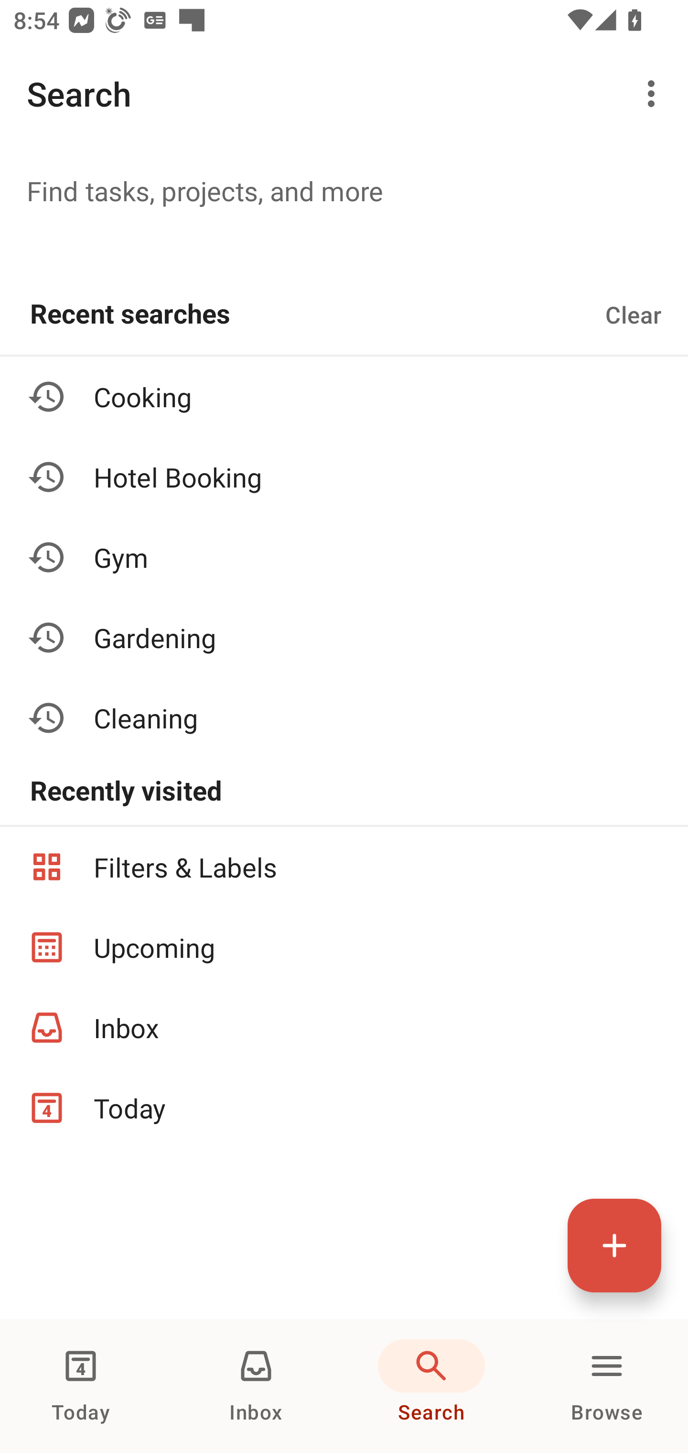  What do you see at coordinates (344, 190) in the screenshot?
I see `Find tasks, projects, and more` at bounding box center [344, 190].